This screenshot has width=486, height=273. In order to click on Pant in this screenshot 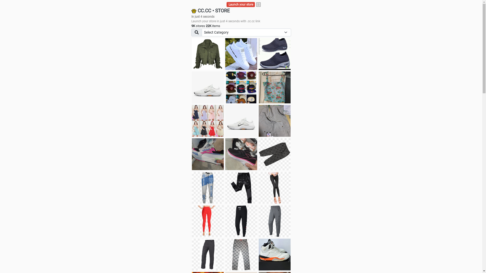, I will do `click(241, 221)`.